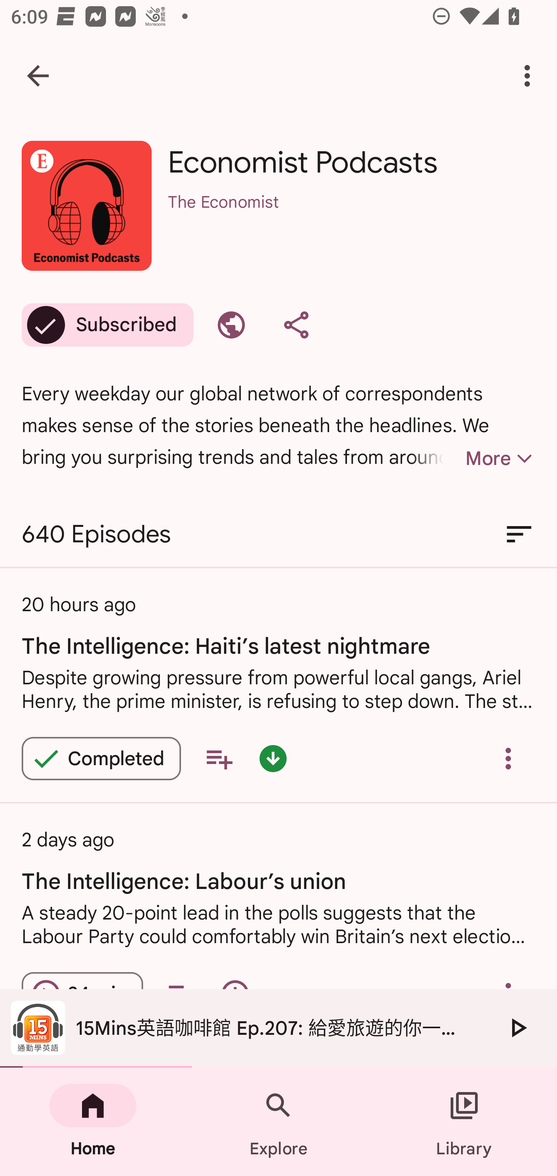 The image size is (557, 1176). I want to click on Add to your queue, so click(219, 758).